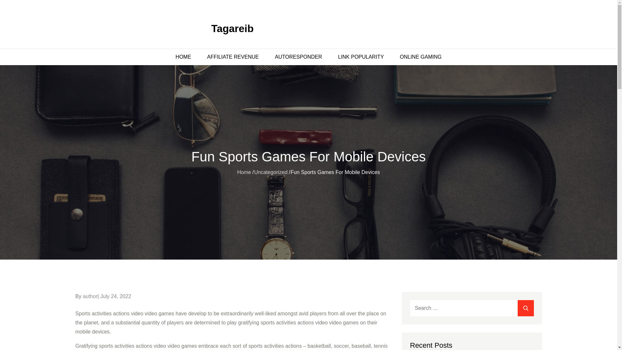 The image size is (622, 350). Describe the element at coordinates (116, 296) in the screenshot. I see `July 24, 2022` at that location.